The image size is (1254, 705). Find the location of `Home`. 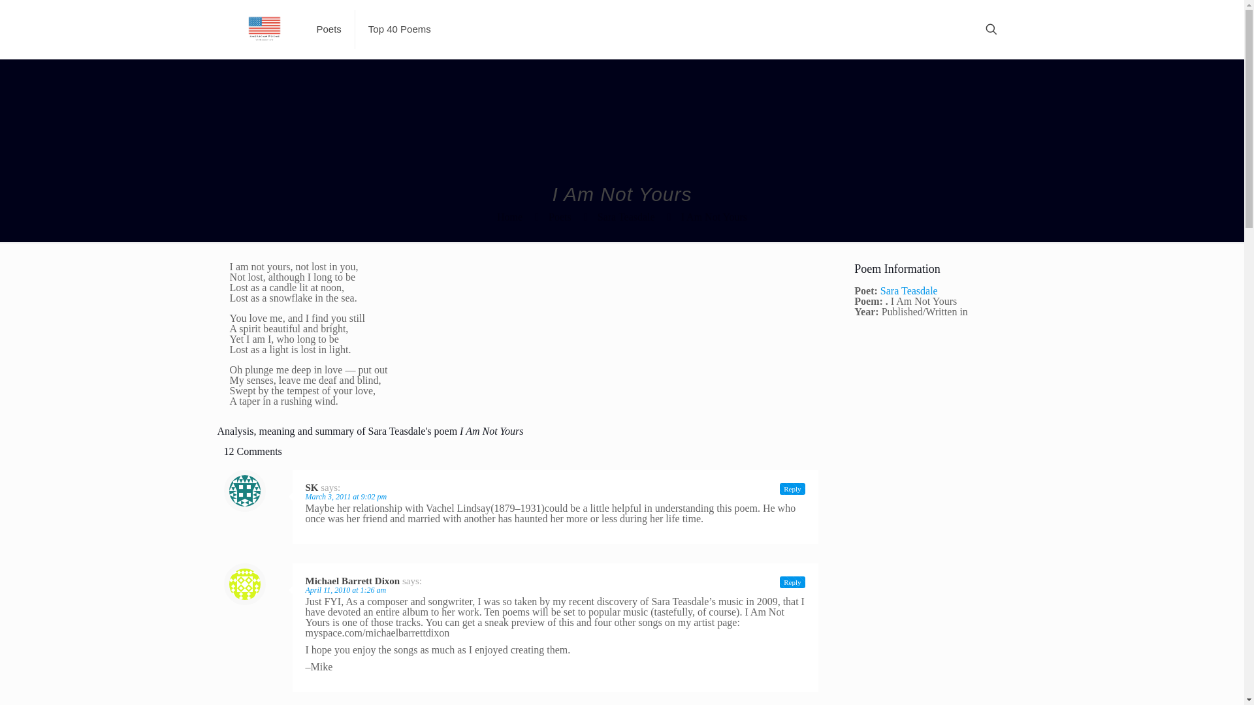

Home is located at coordinates (509, 217).